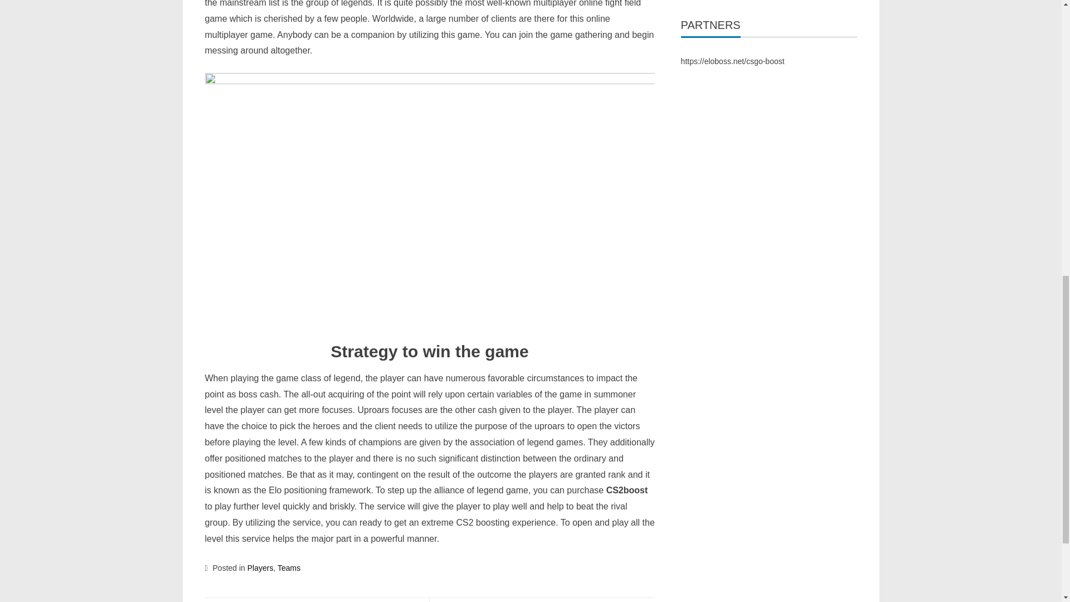  I want to click on Players, so click(260, 567).